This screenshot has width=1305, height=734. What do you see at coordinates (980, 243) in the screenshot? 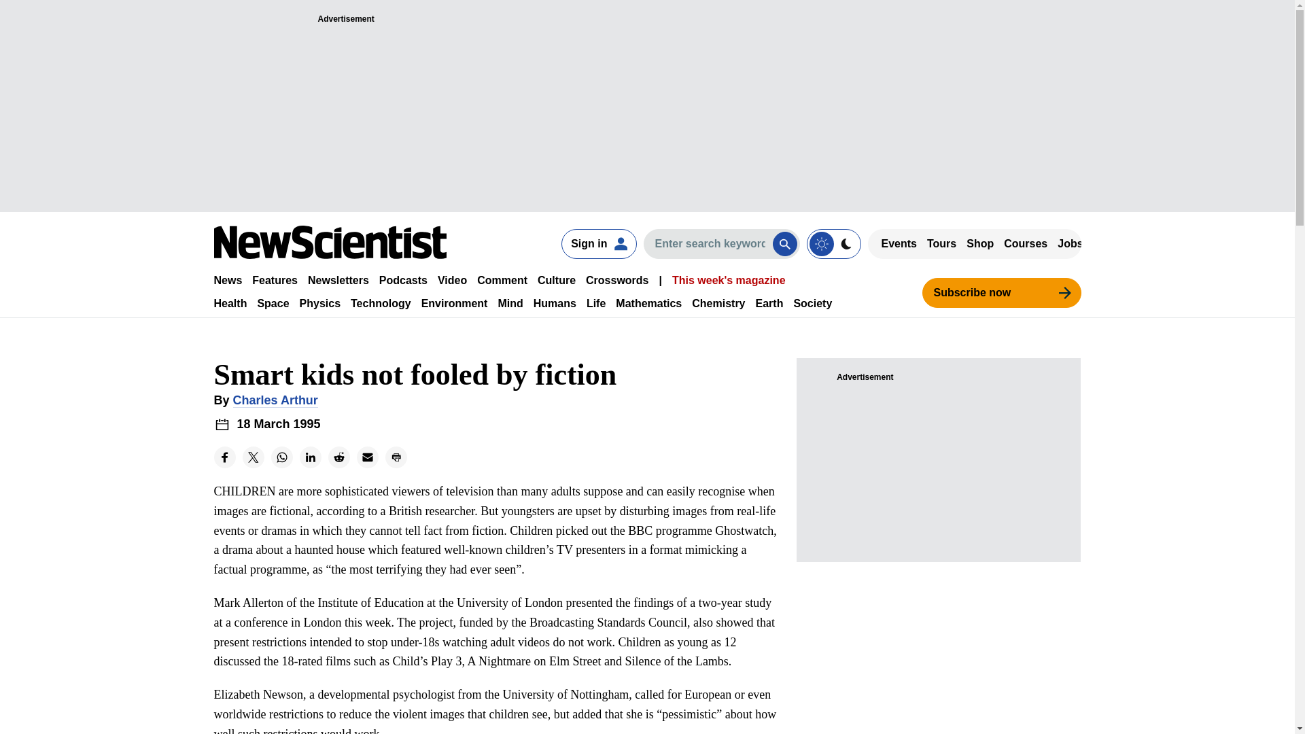
I see `Shop` at bounding box center [980, 243].